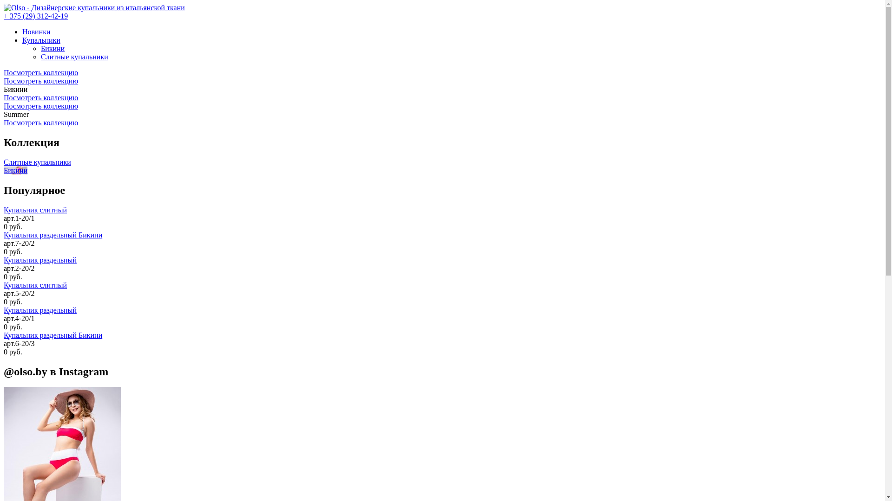 Image resolution: width=892 pixels, height=501 pixels. I want to click on + 375 (29) 312-42-19, so click(36, 16).